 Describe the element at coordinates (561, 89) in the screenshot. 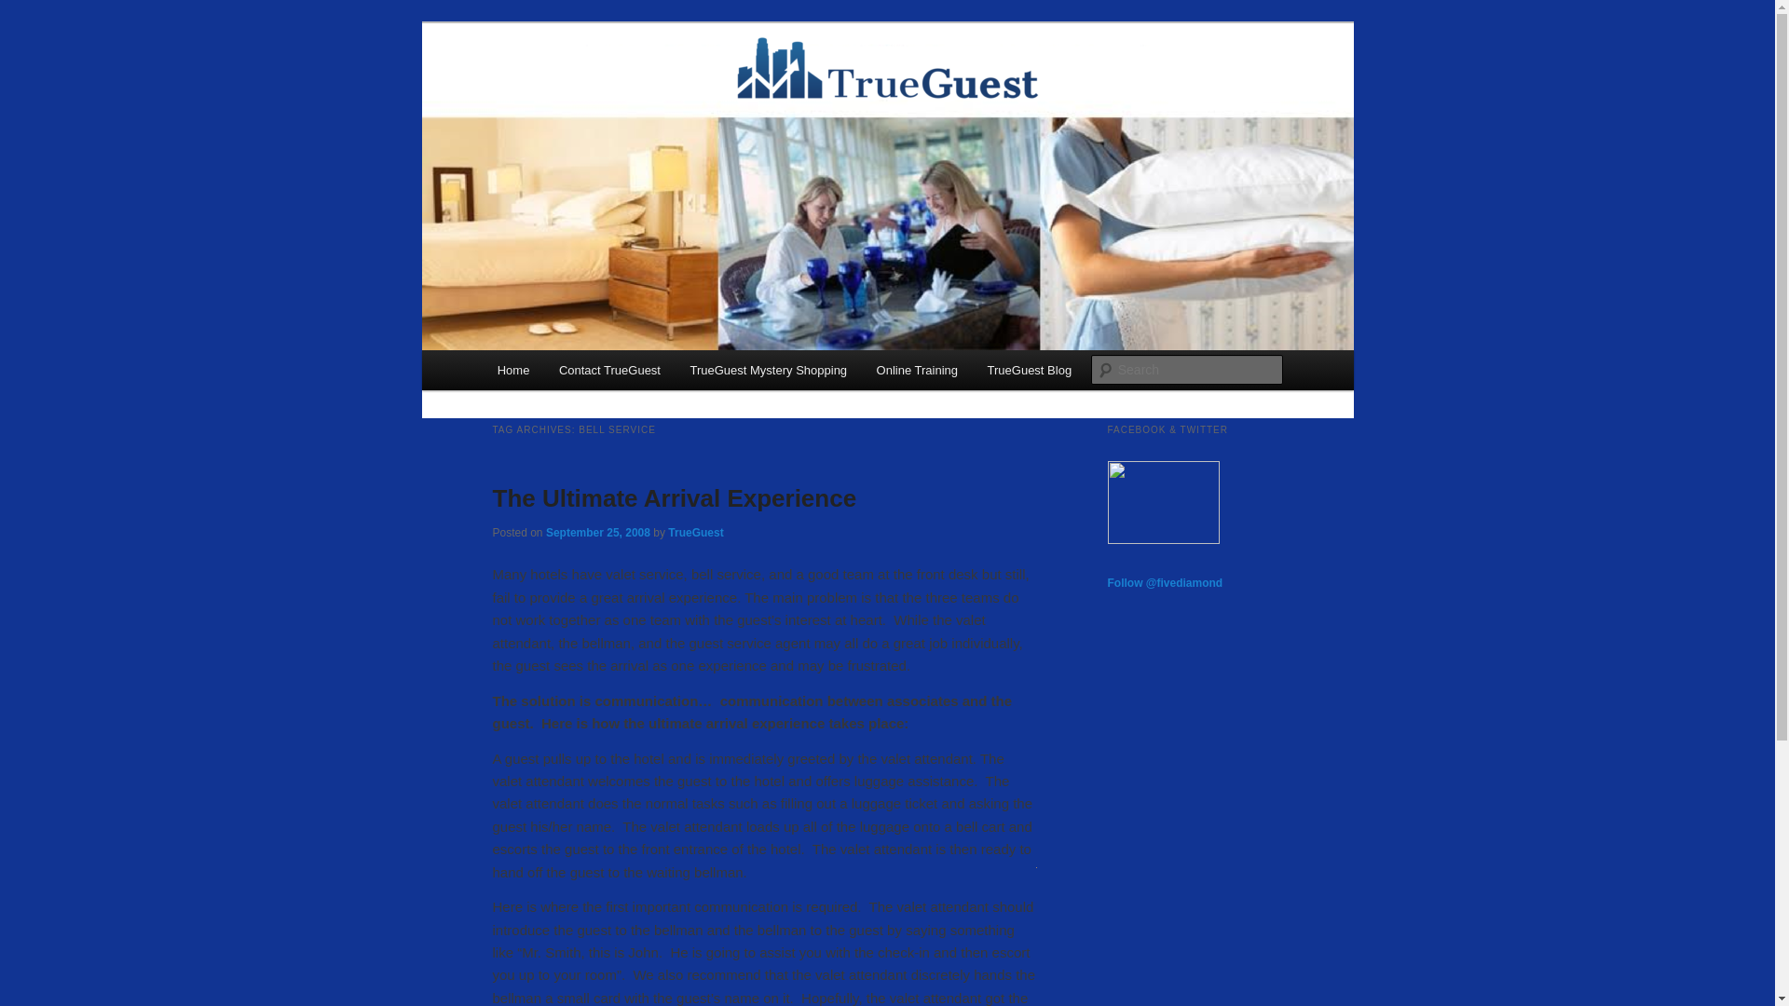

I see `TrueGuest` at that location.